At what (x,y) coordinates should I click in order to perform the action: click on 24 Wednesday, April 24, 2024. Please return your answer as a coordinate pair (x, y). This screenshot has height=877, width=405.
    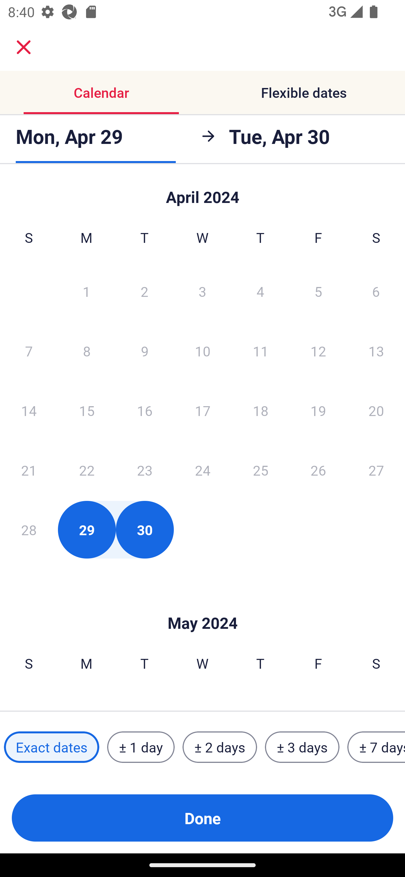
    Looking at the image, I should click on (202, 470).